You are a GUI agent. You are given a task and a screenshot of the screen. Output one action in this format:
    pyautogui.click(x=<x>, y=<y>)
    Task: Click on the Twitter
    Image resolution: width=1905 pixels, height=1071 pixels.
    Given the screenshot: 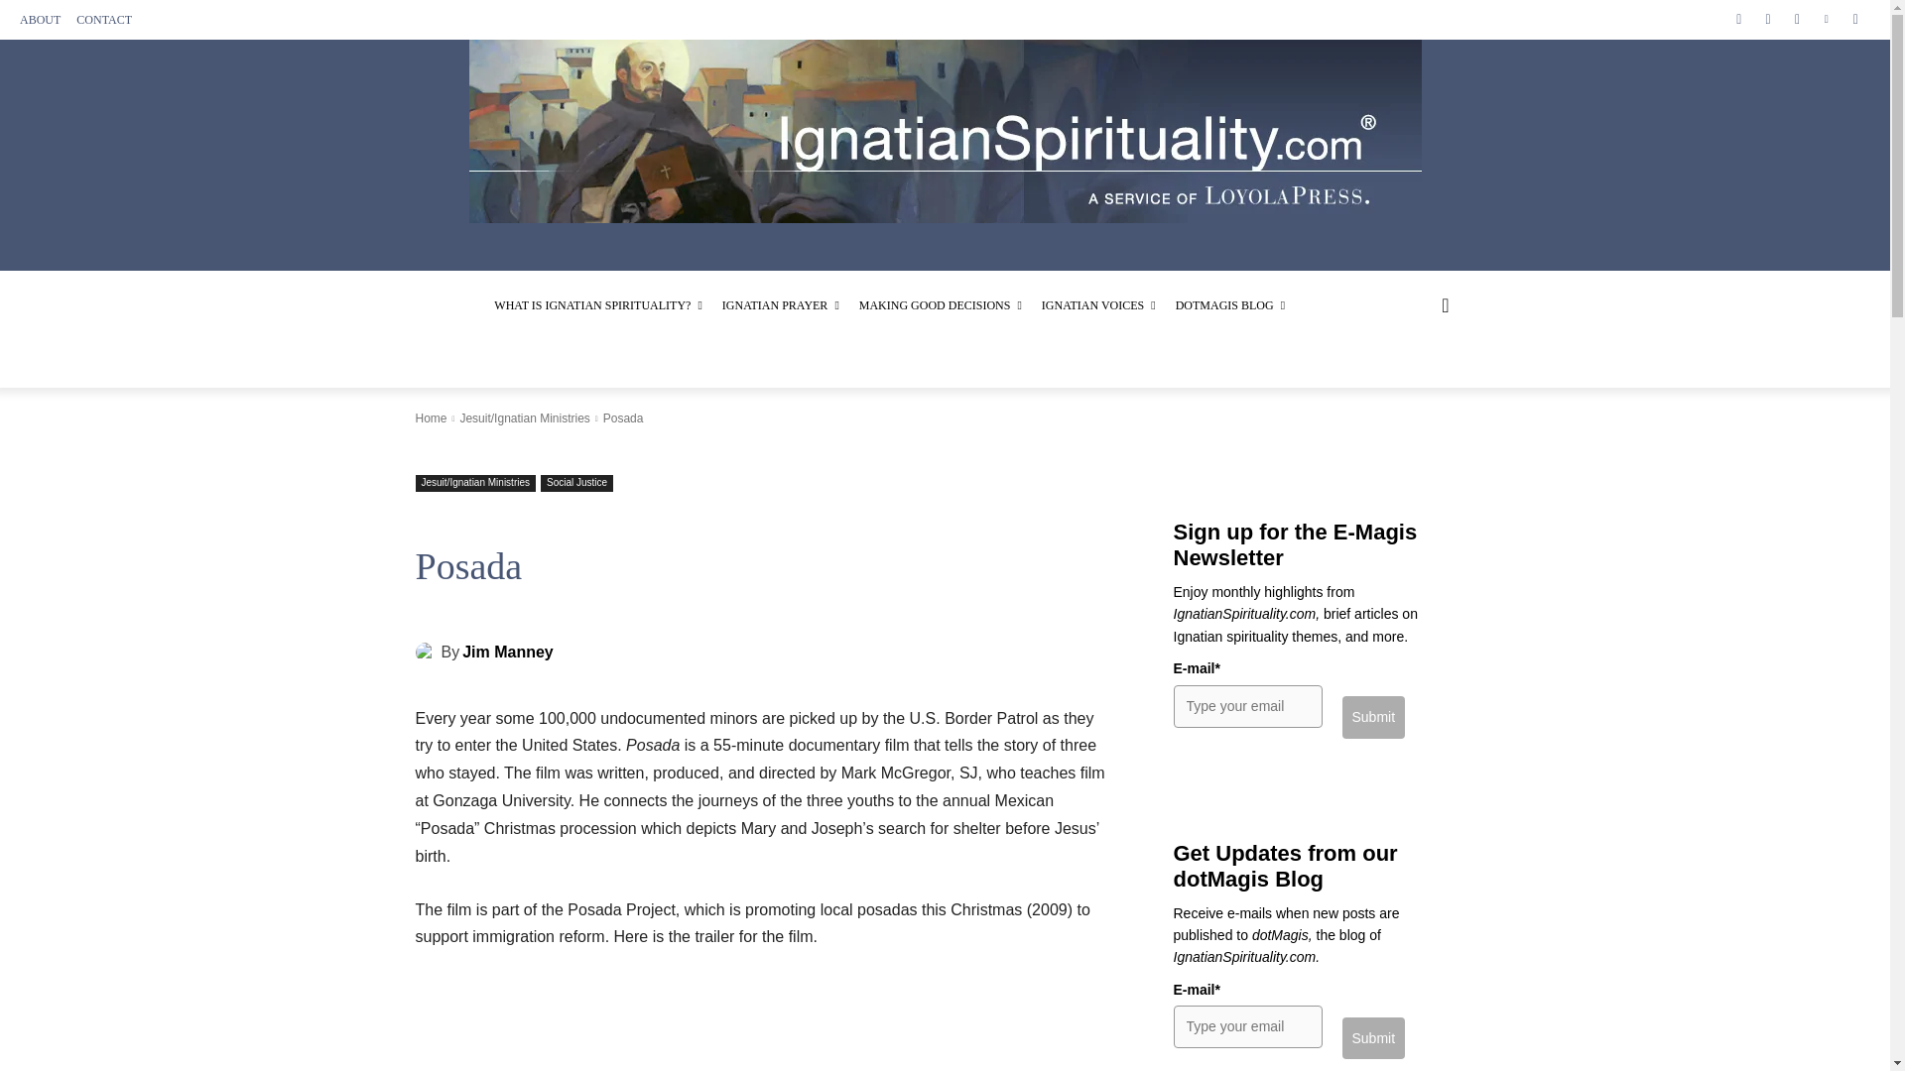 What is the action you would take?
    pyautogui.click(x=1797, y=19)
    